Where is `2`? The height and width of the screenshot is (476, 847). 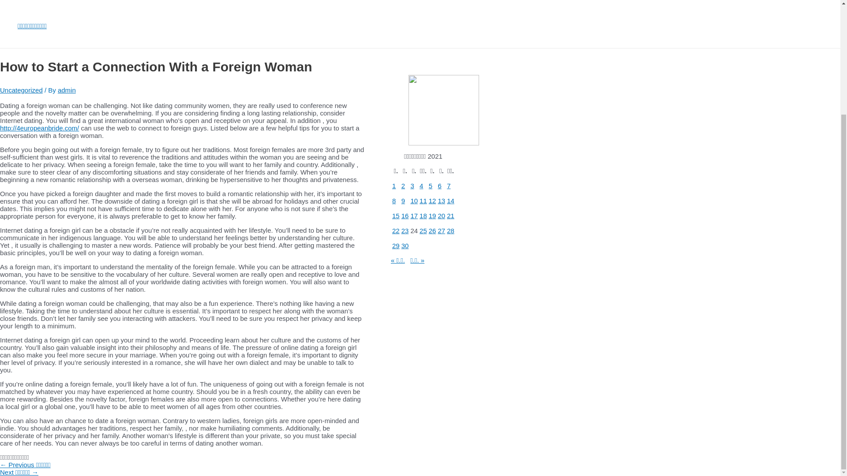
2 is located at coordinates (403, 185).